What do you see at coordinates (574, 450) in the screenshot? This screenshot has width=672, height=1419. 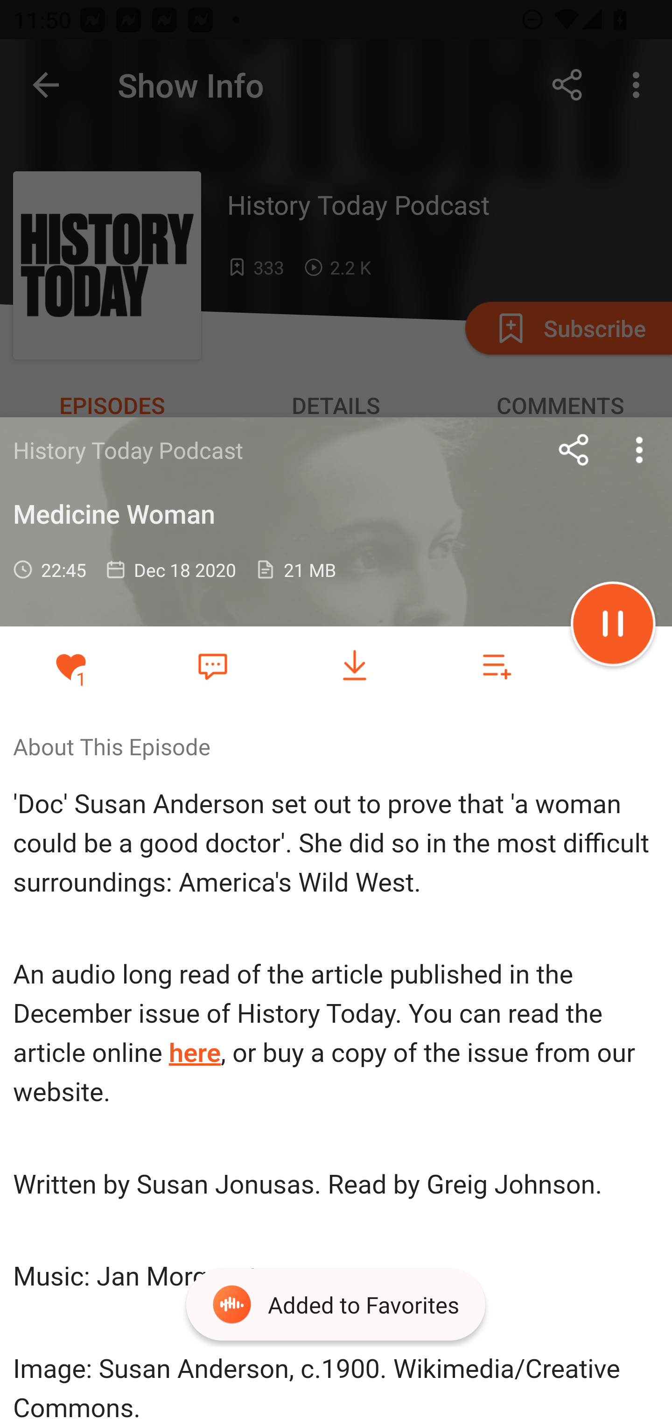 I see `Share` at bounding box center [574, 450].